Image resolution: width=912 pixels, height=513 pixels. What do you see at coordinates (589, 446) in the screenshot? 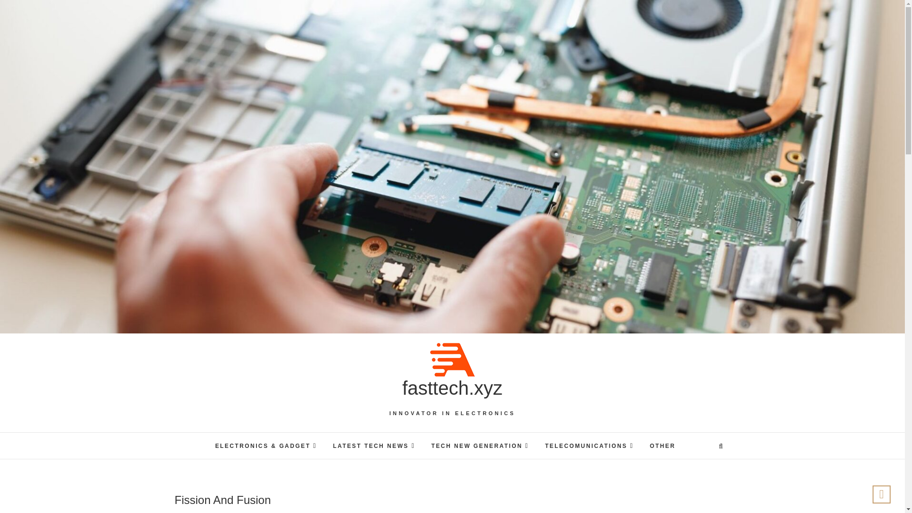
I see `TELECOMUNICATIONS` at bounding box center [589, 446].